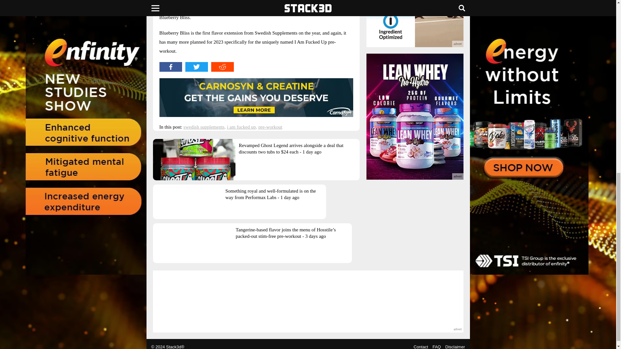 The height and width of the screenshot is (349, 621). What do you see at coordinates (241, 127) in the screenshot?
I see `i am fucked up` at bounding box center [241, 127].